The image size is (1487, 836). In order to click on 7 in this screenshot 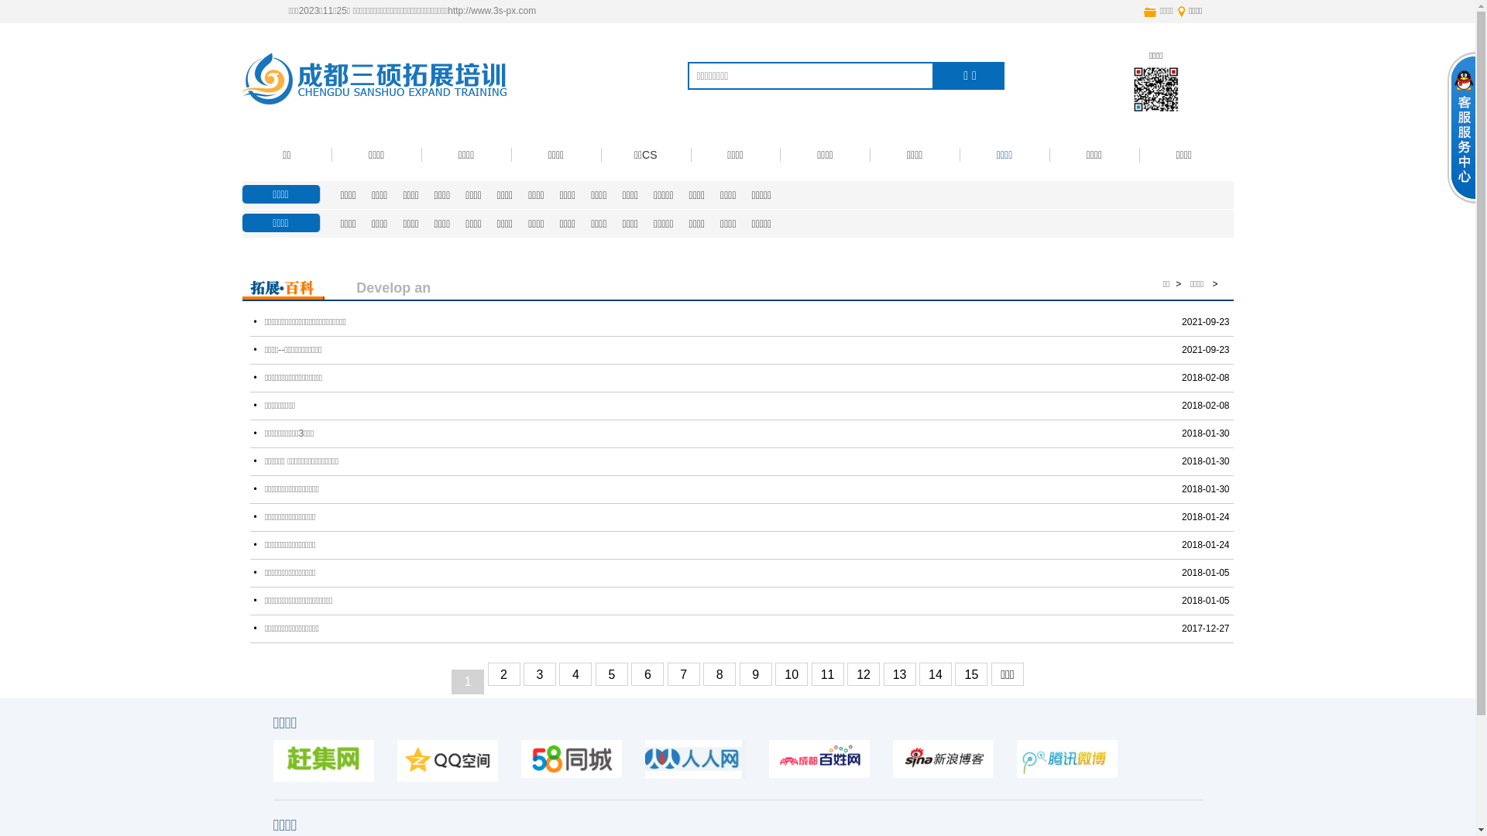, I will do `click(684, 674)`.